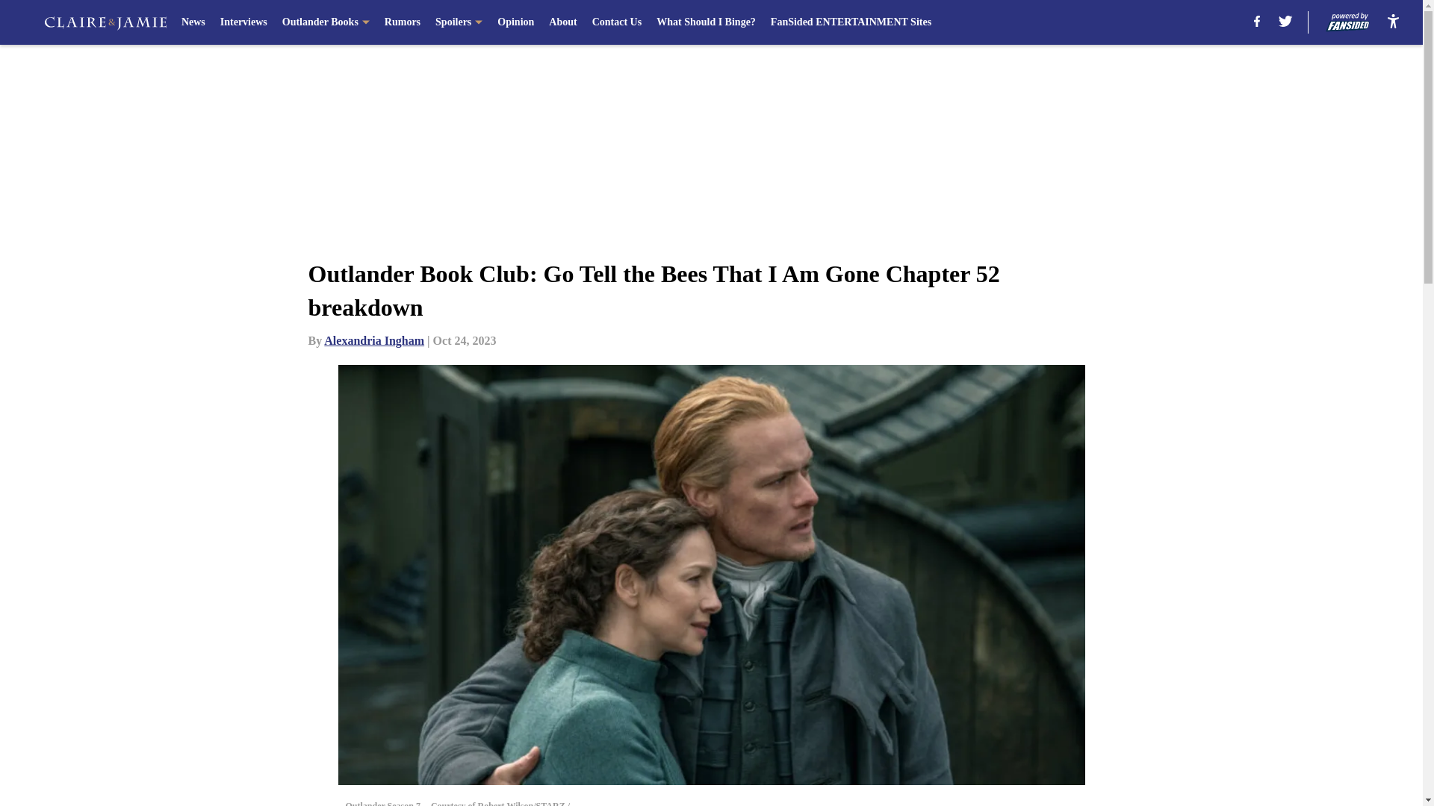  Describe the element at coordinates (851, 22) in the screenshot. I see `FanSided ENTERTAINMENT Sites` at that location.